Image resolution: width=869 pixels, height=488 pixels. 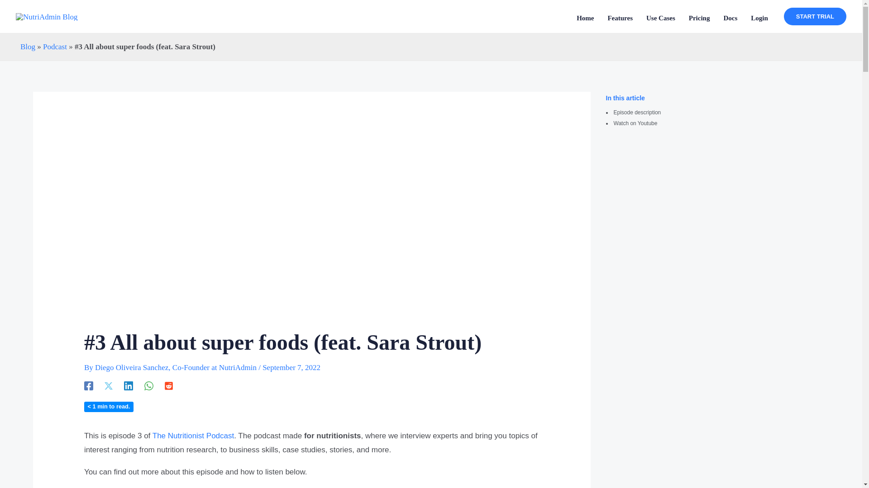 I want to click on Home, so click(x=585, y=17).